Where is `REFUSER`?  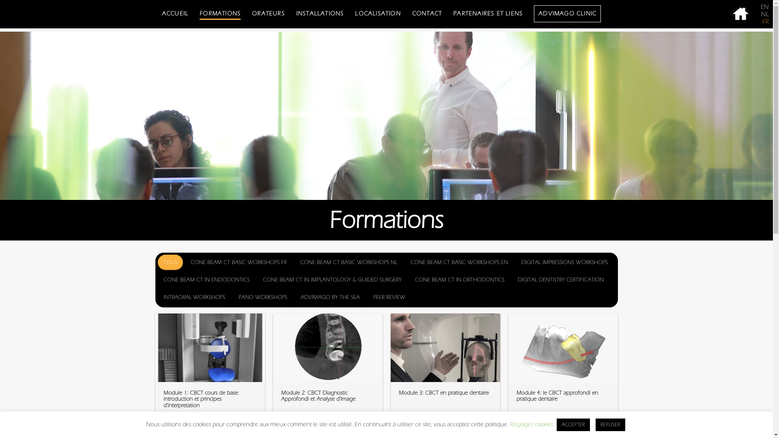
REFUSER is located at coordinates (610, 425).